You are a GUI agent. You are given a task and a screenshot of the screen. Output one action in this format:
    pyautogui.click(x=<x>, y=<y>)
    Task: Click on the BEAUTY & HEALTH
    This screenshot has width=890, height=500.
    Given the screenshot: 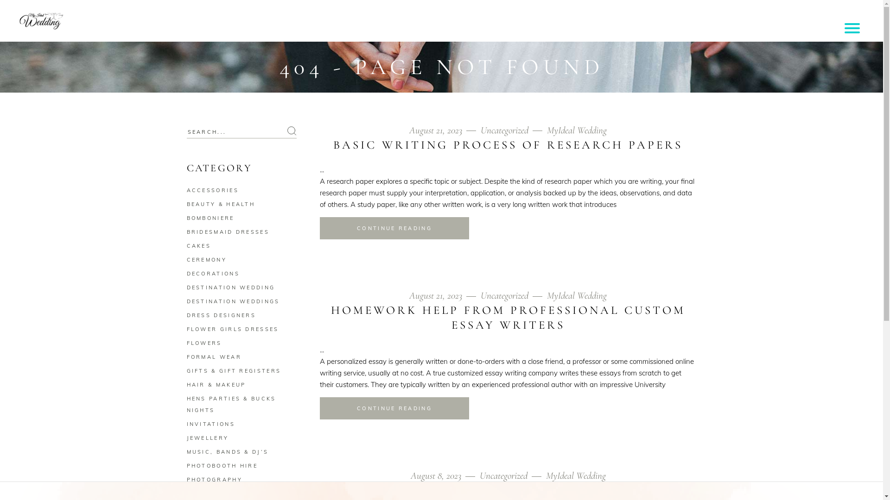 What is the action you would take?
    pyautogui.click(x=221, y=204)
    